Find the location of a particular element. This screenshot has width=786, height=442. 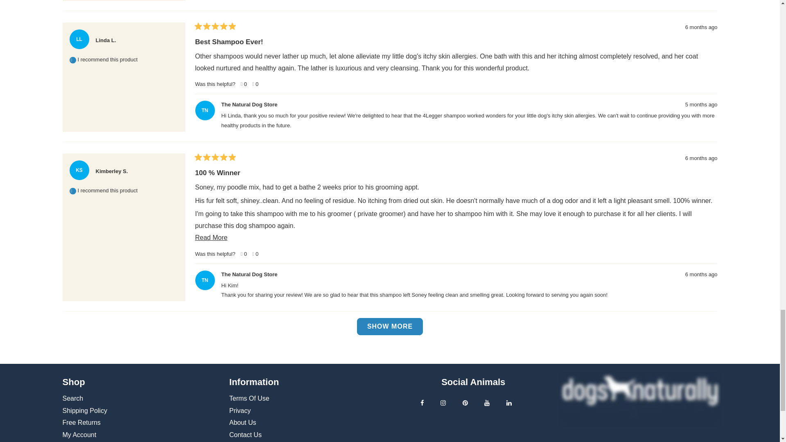

from United States is located at coordinates (134, 168).